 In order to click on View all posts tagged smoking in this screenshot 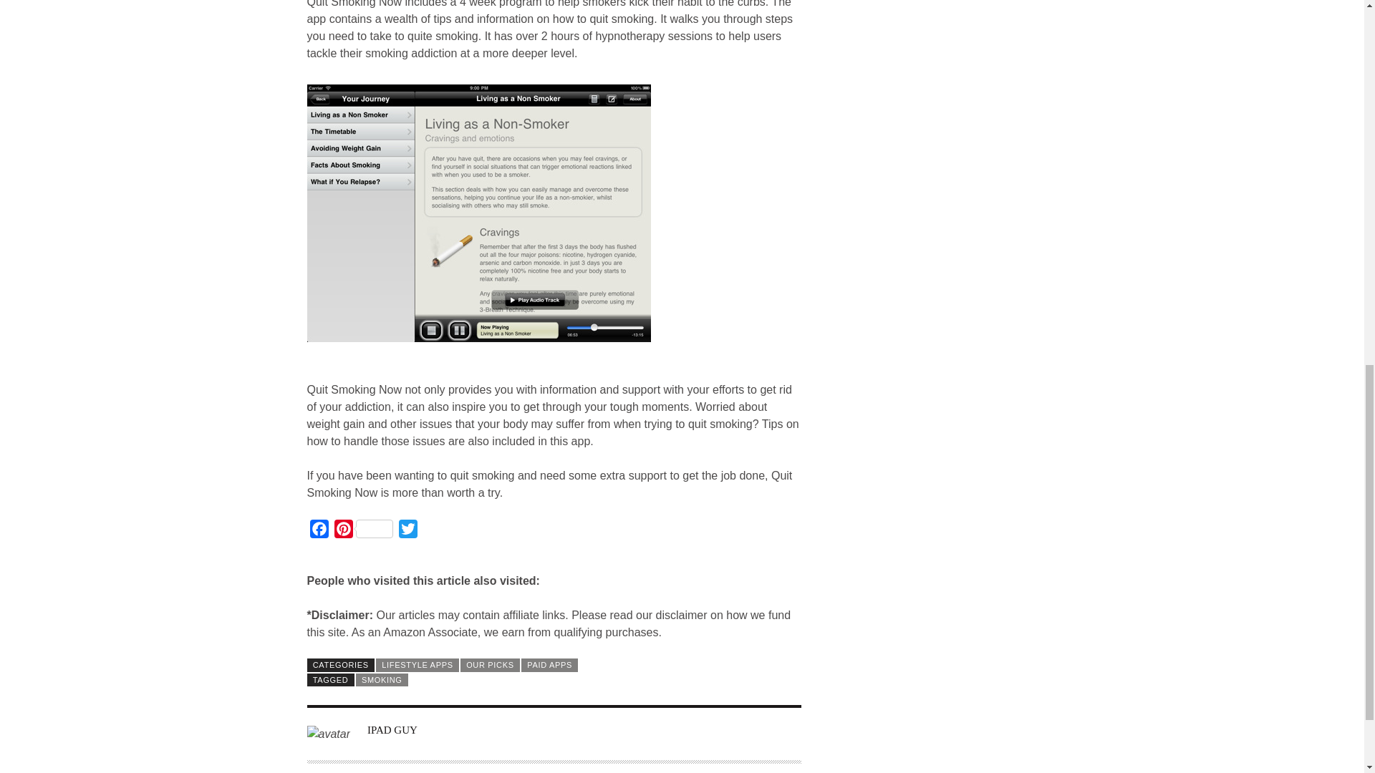, I will do `click(382, 679)`.